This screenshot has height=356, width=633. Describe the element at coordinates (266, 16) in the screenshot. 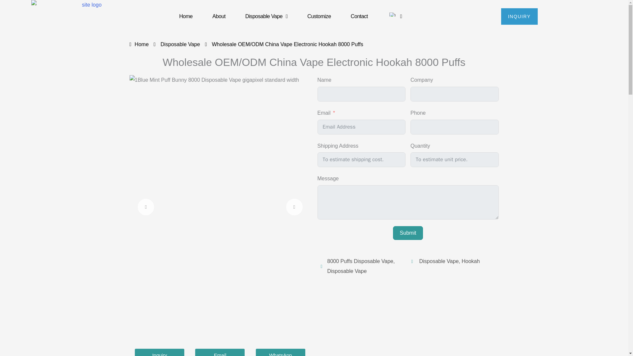

I see `Disposable Vape` at that location.